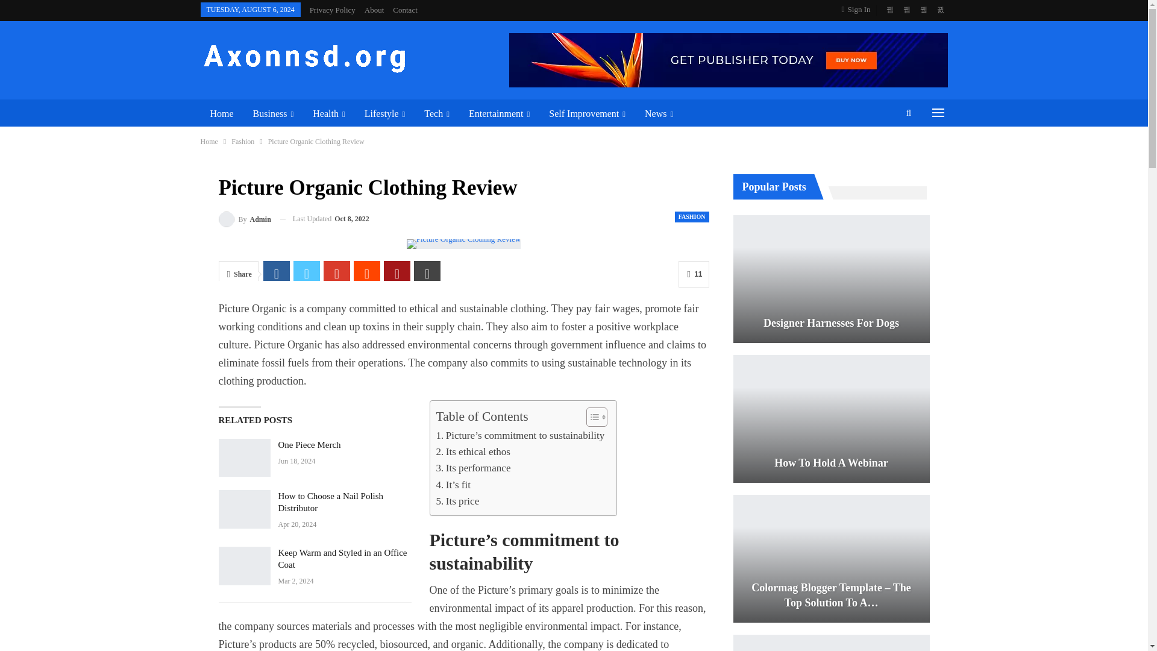 This screenshot has height=651, width=1157. Describe the element at coordinates (374, 10) in the screenshot. I see `About` at that location.